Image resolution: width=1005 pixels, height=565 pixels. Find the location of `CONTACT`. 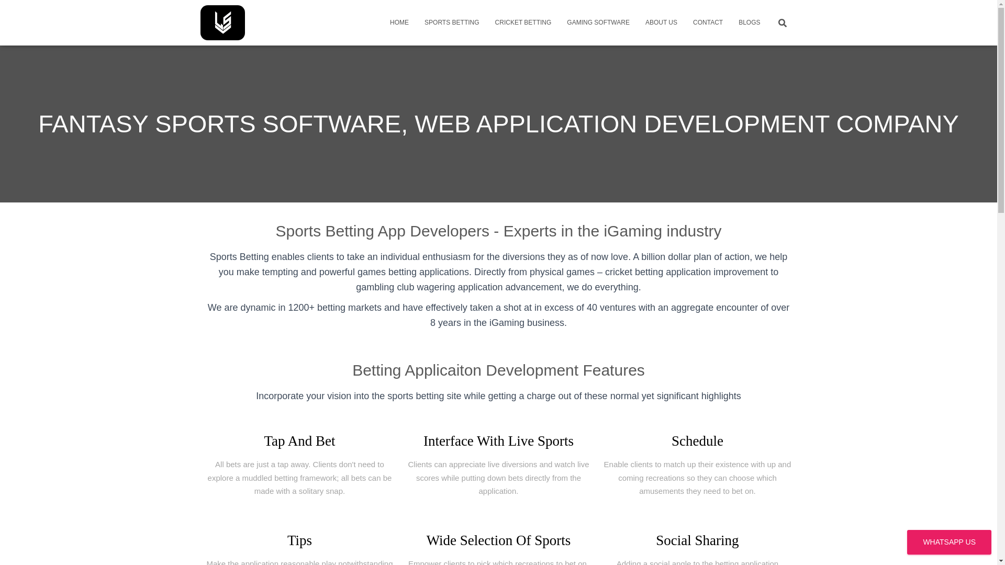

CONTACT is located at coordinates (708, 22).